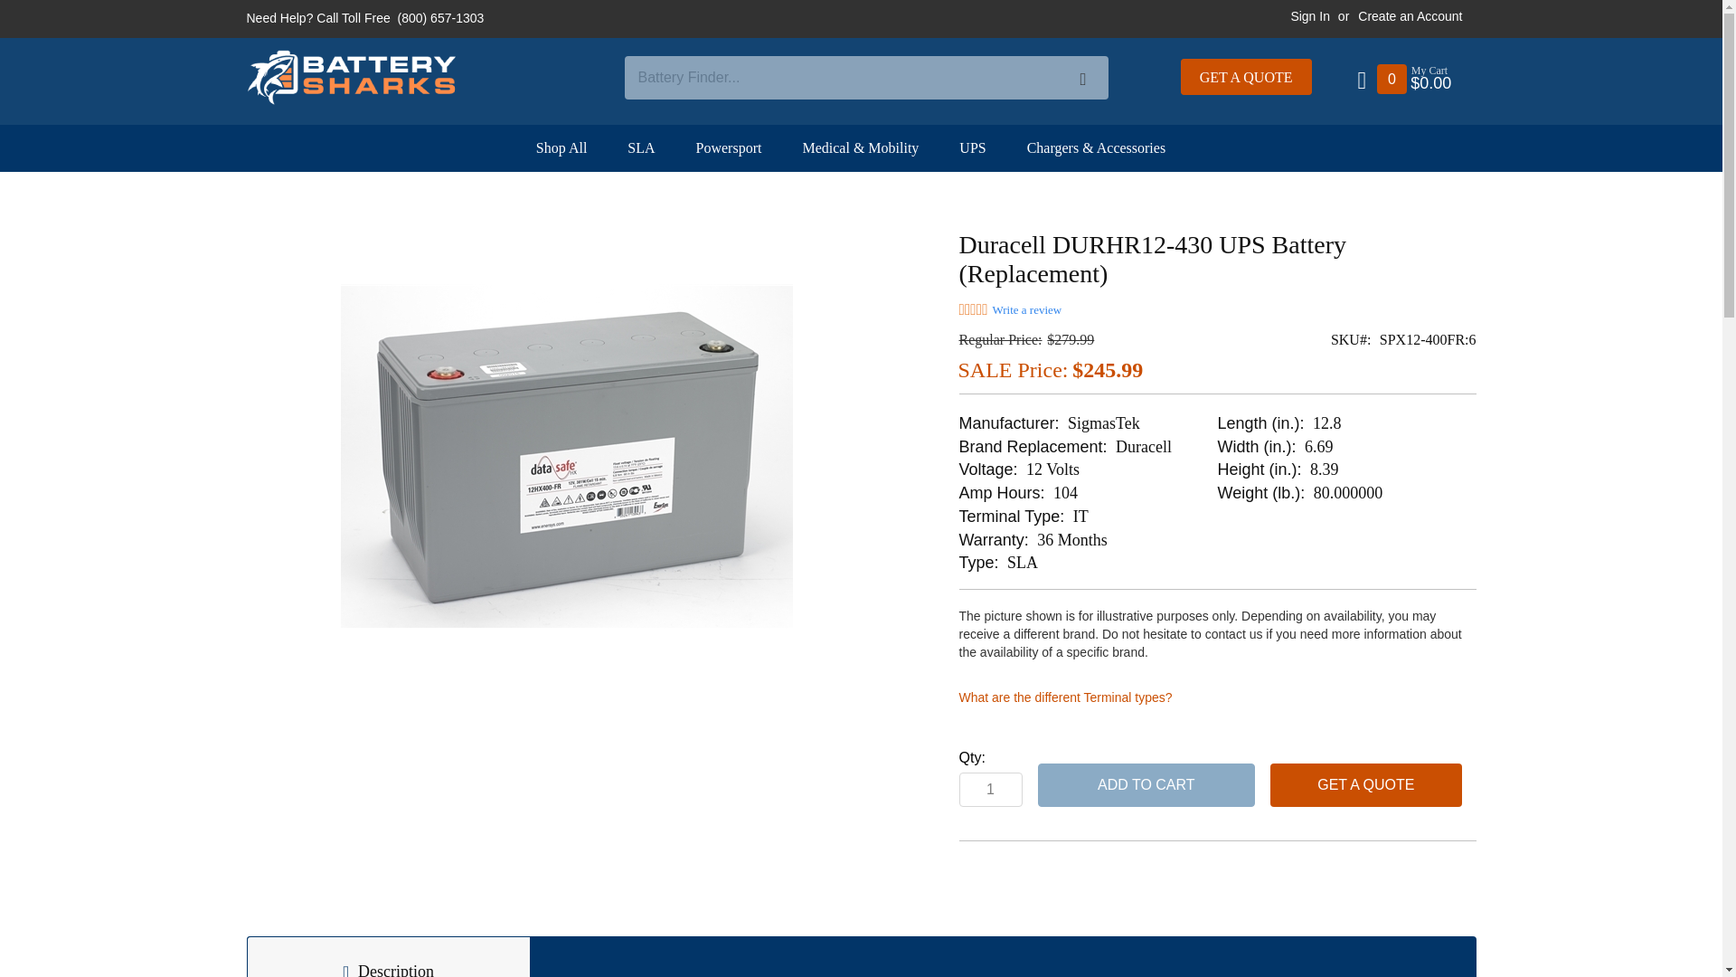 The height and width of the screenshot is (977, 1736). What do you see at coordinates (1146, 785) in the screenshot?
I see `Add to Cart` at bounding box center [1146, 785].